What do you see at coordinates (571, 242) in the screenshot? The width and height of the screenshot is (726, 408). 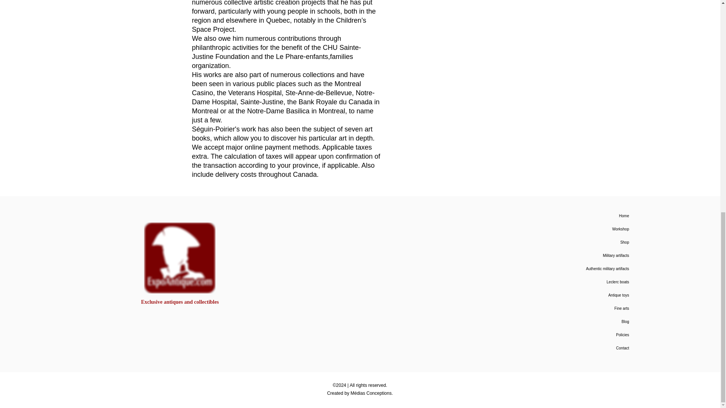 I see `Shop` at bounding box center [571, 242].